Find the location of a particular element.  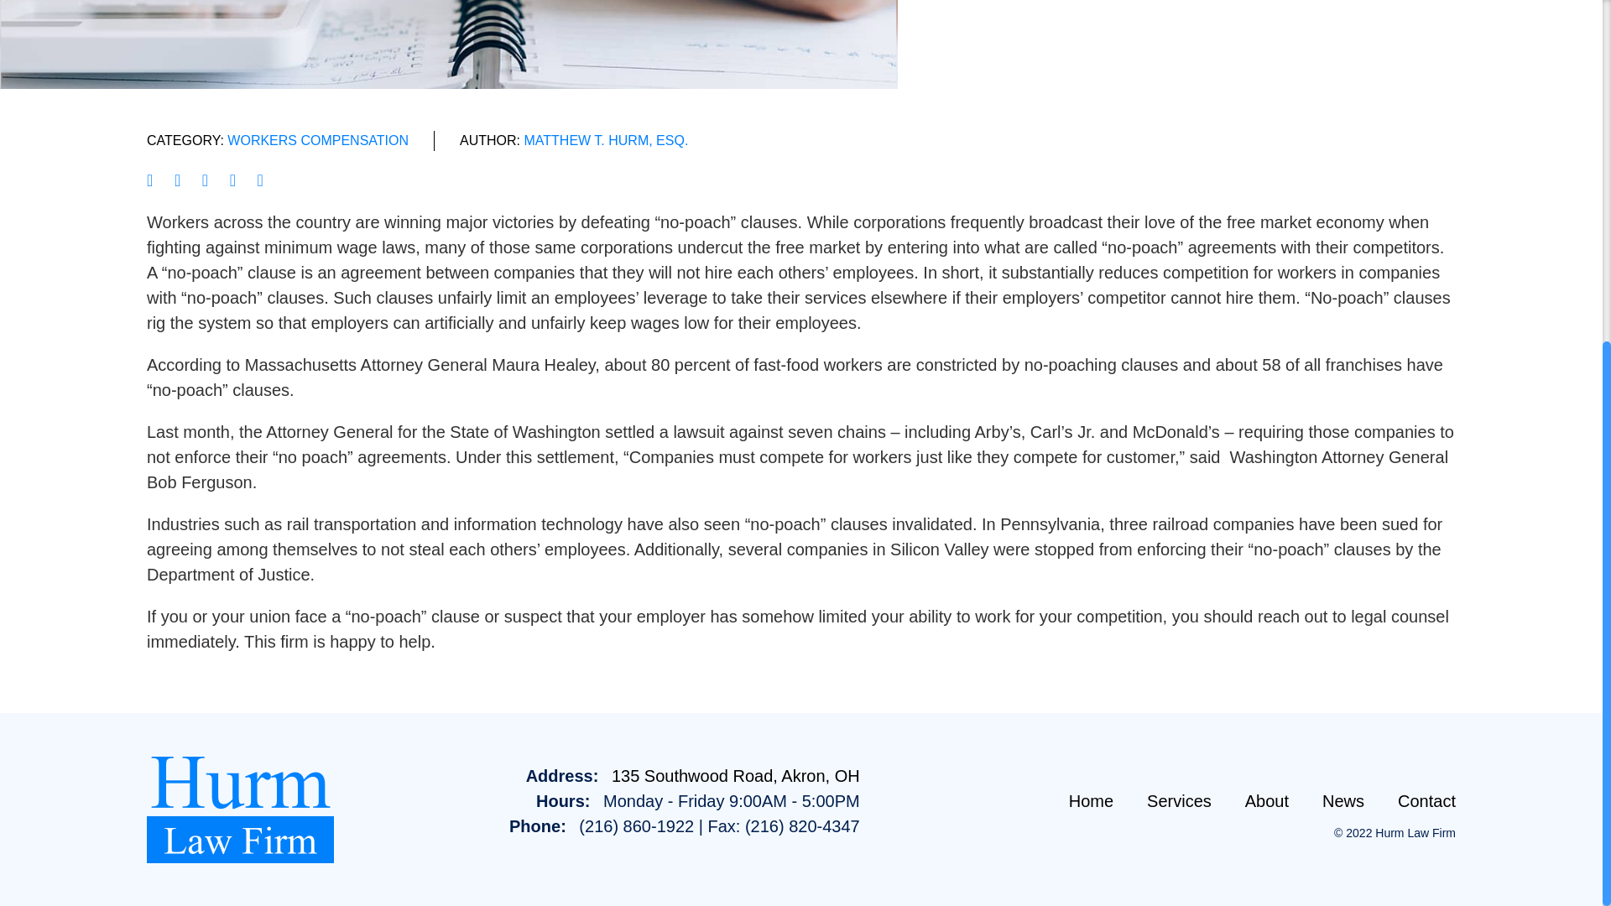

Contact is located at coordinates (1426, 800).